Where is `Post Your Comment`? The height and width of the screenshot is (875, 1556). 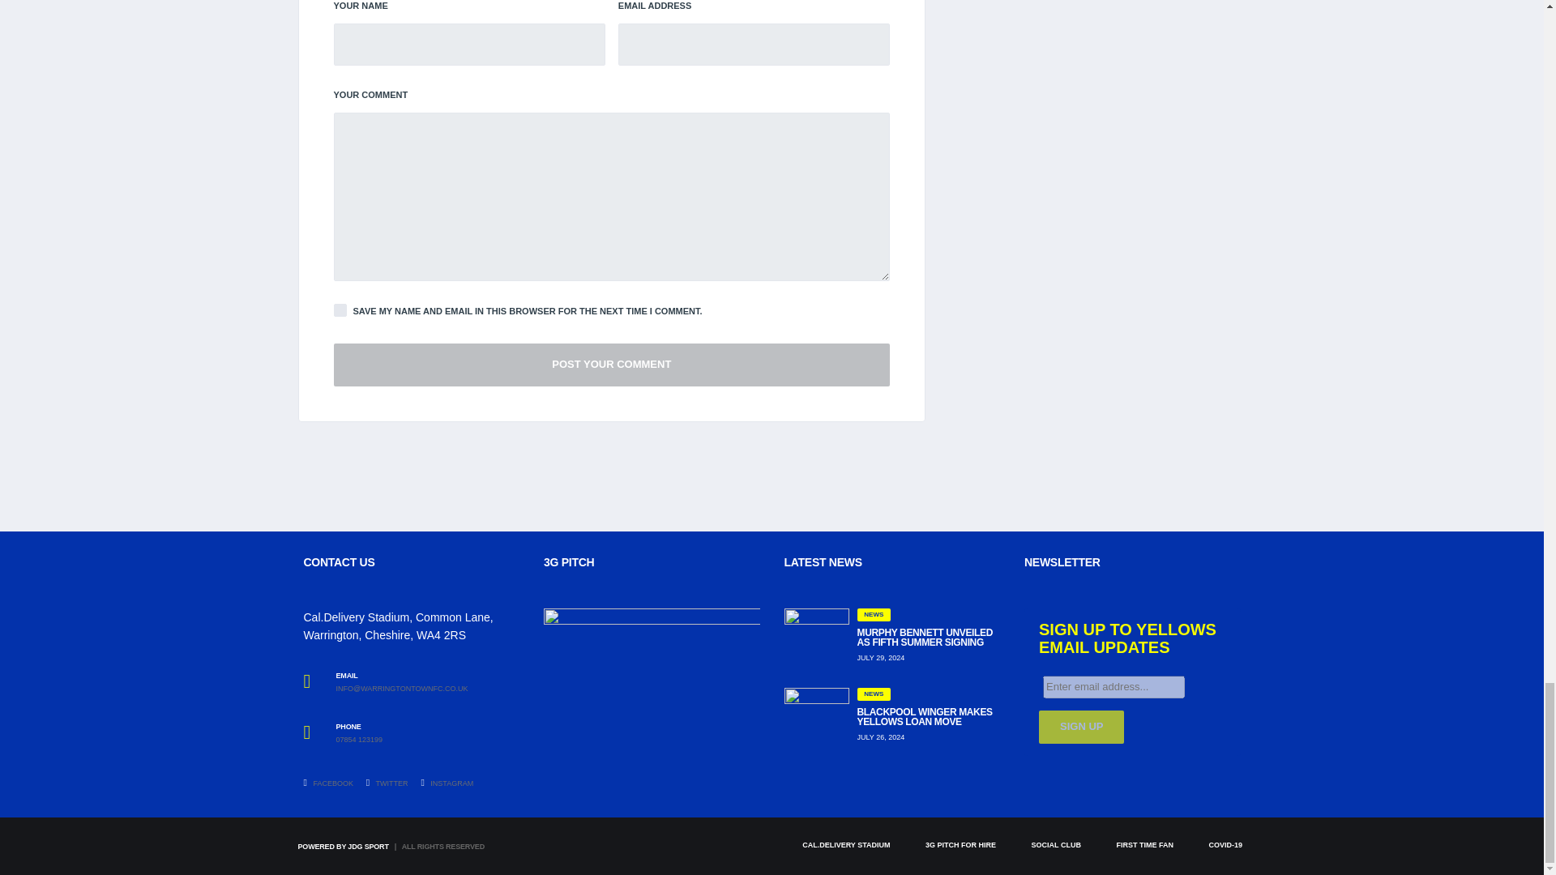 Post Your Comment is located at coordinates (612, 365).